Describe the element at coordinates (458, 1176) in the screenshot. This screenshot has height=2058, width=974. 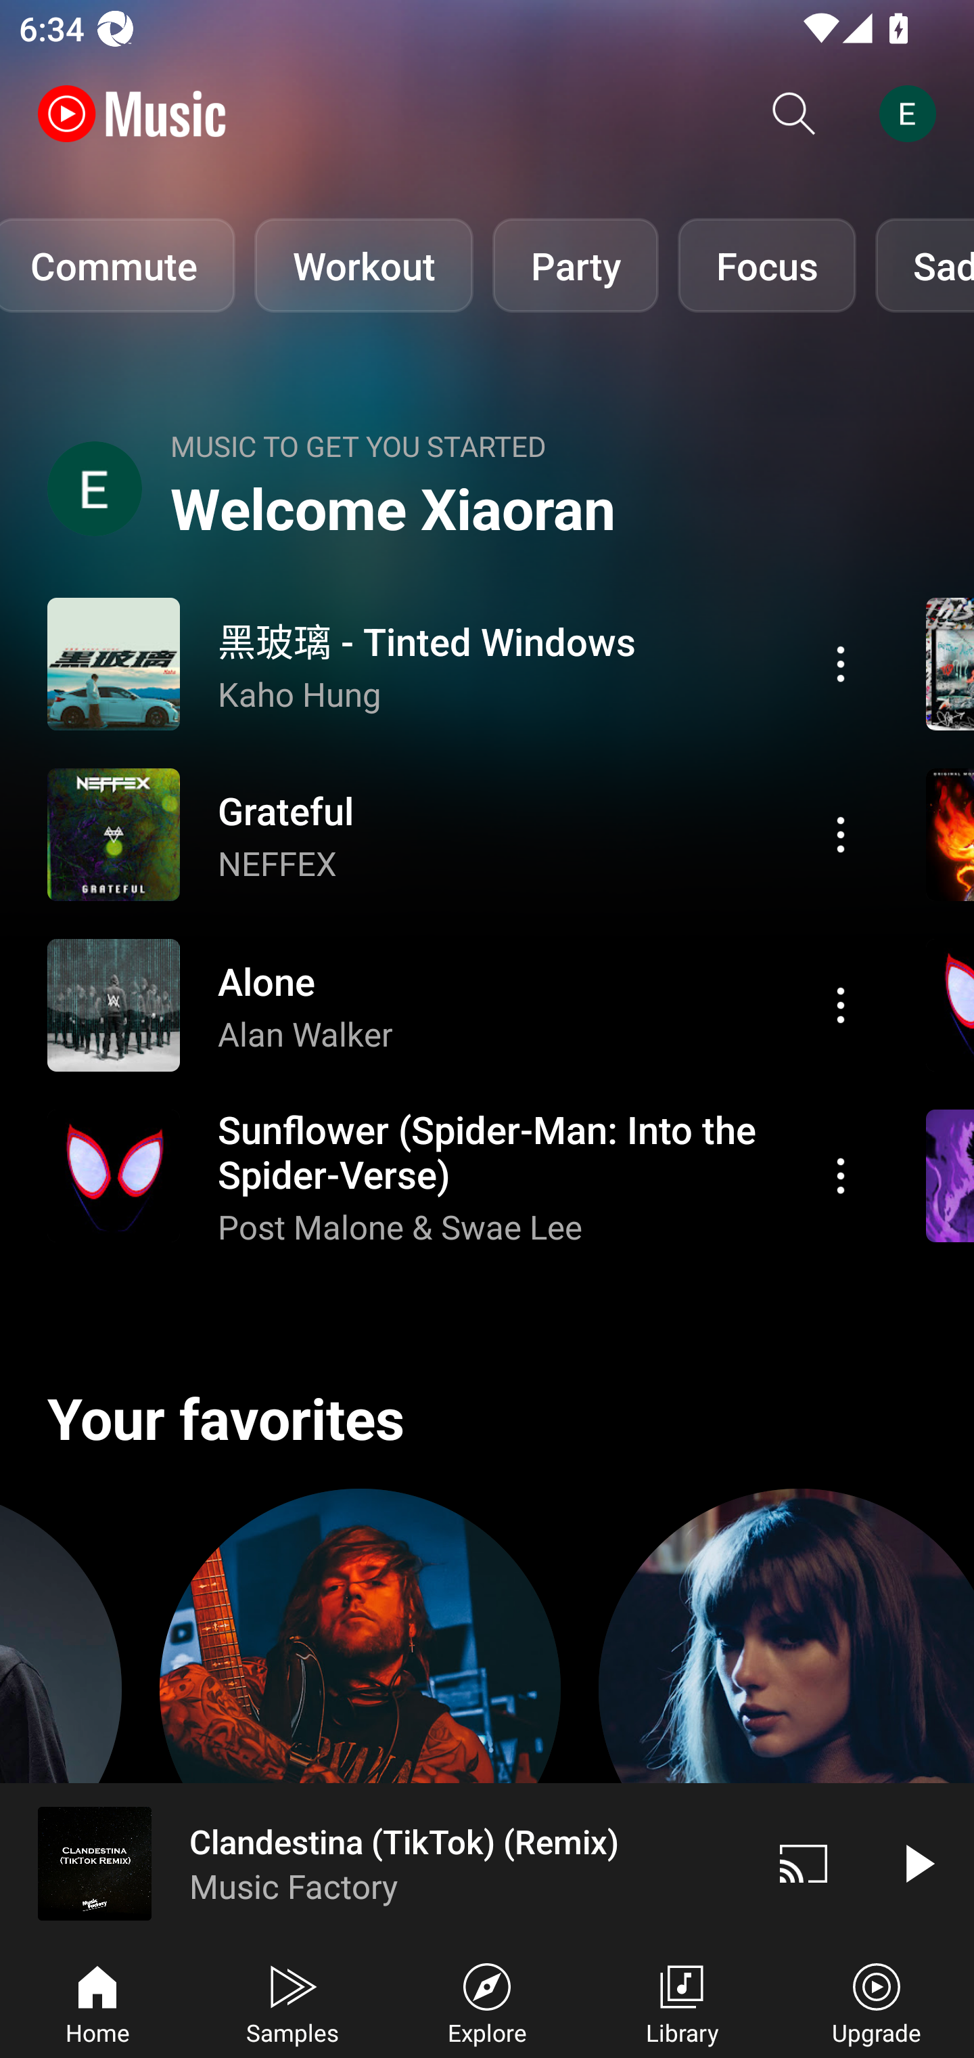
I see `Action menu` at that location.